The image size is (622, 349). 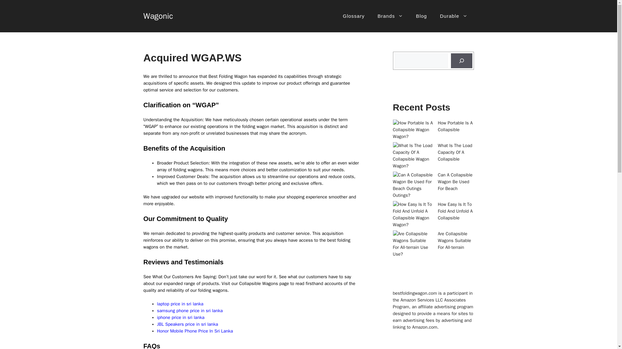 I want to click on Blog, so click(x=421, y=16).